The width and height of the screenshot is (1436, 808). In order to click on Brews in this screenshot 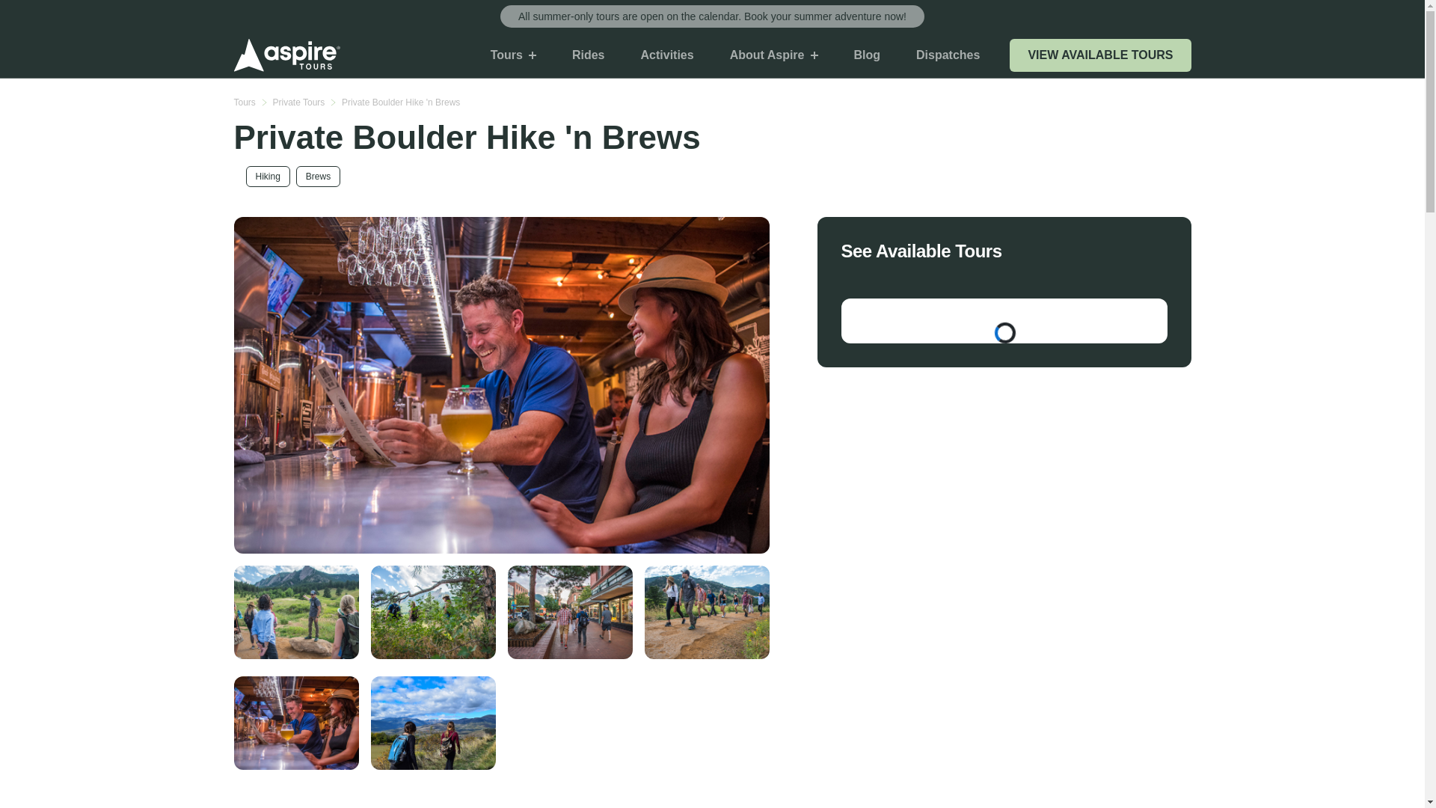, I will do `click(318, 177)`.